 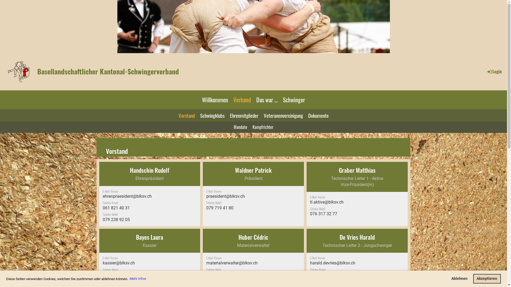 I want to click on Schwingklubs, so click(x=212, y=115).